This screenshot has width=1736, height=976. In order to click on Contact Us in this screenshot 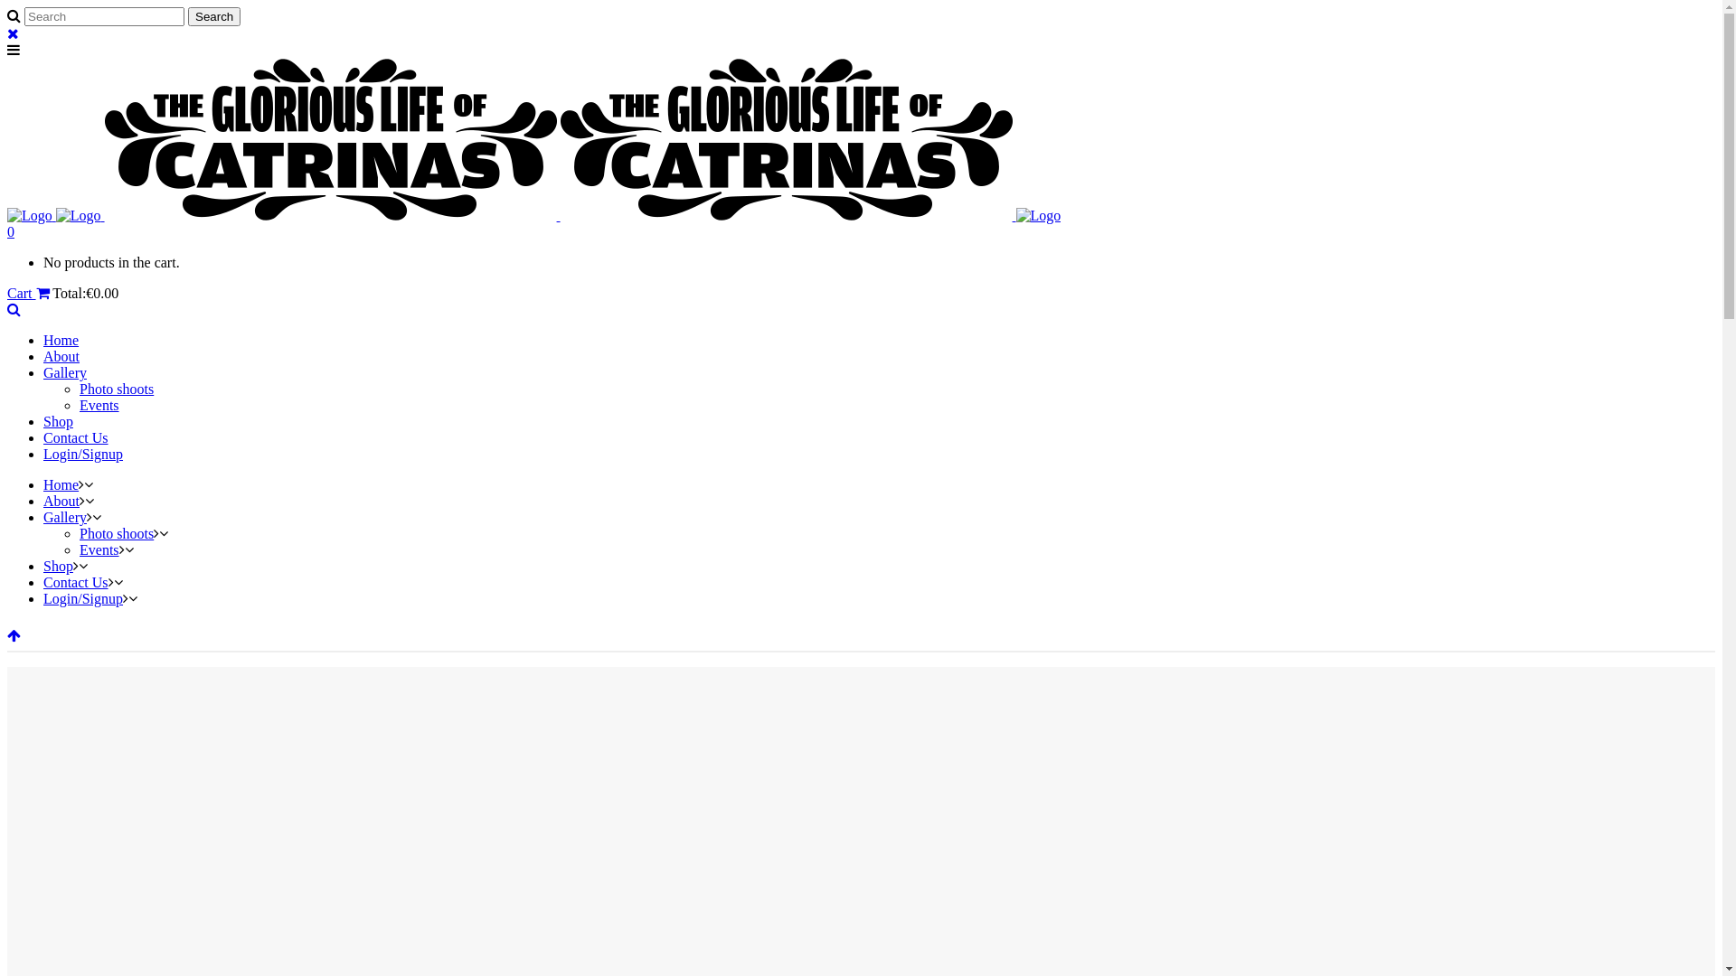, I will do `click(76, 582)`.